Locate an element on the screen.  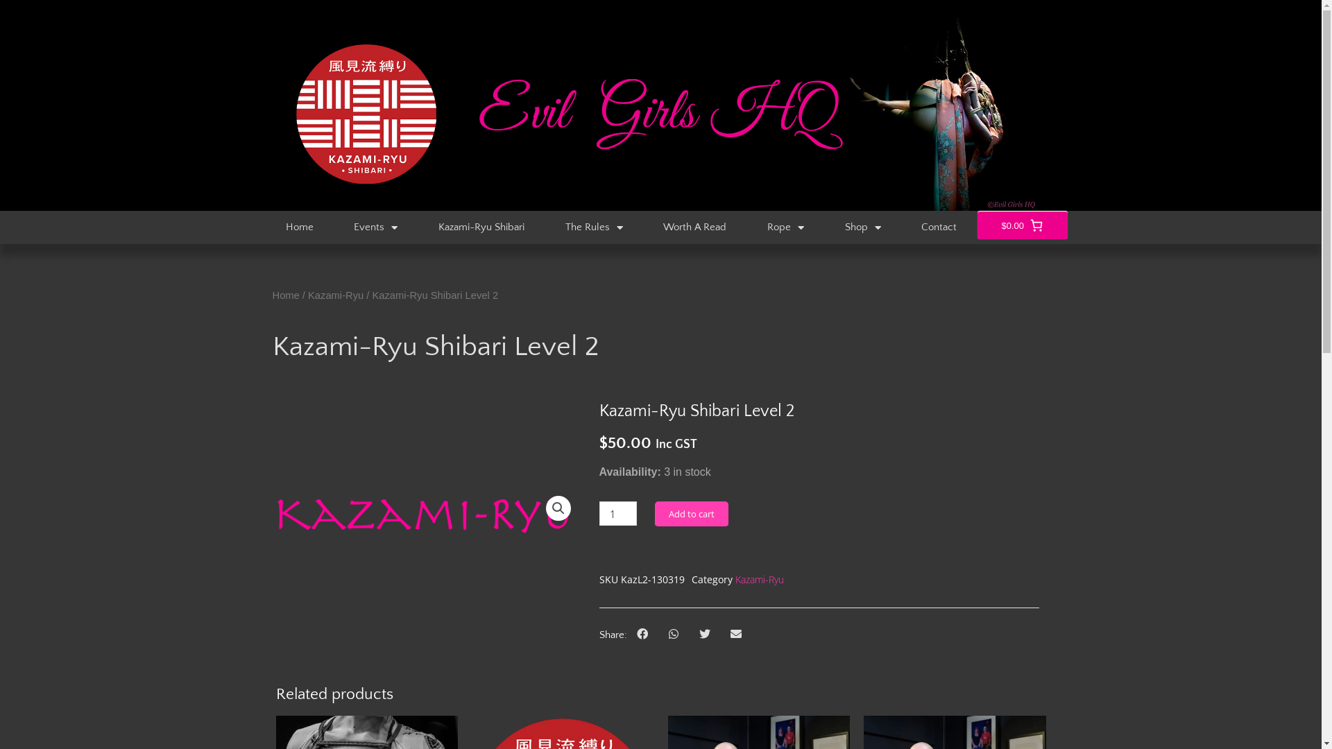
The Rules is located at coordinates (594, 227).